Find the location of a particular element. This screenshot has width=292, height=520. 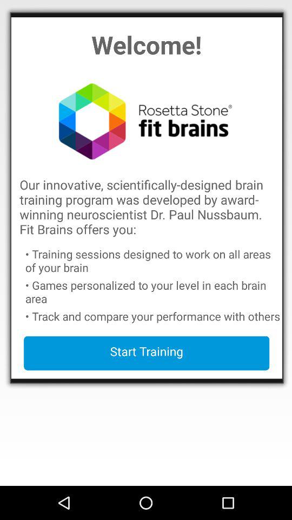

flip to start training item is located at coordinates (147, 353).